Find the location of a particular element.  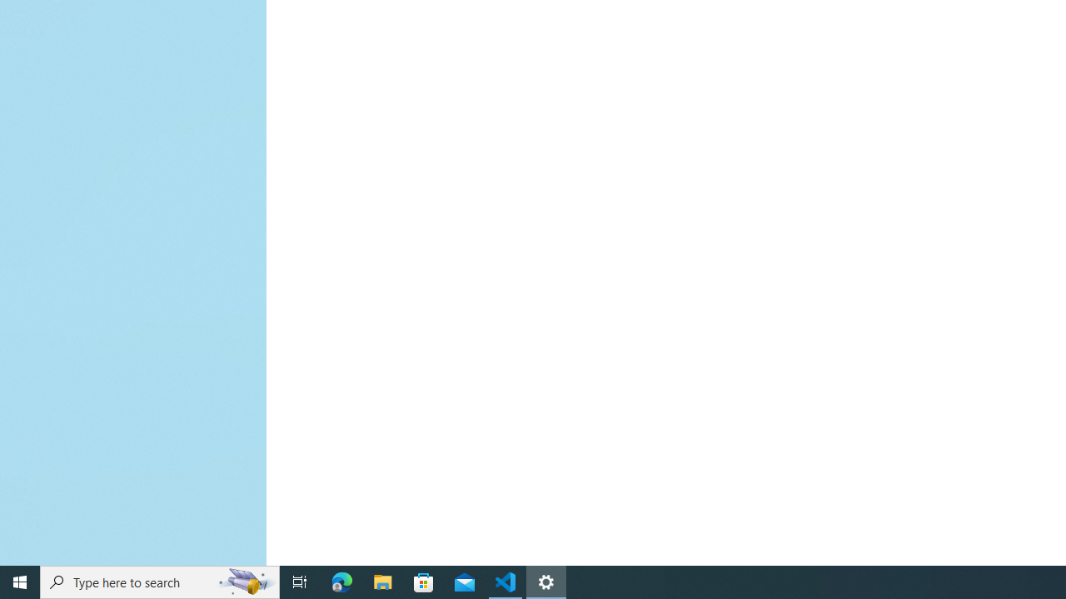

Settings - 1 running window is located at coordinates (546, 582).